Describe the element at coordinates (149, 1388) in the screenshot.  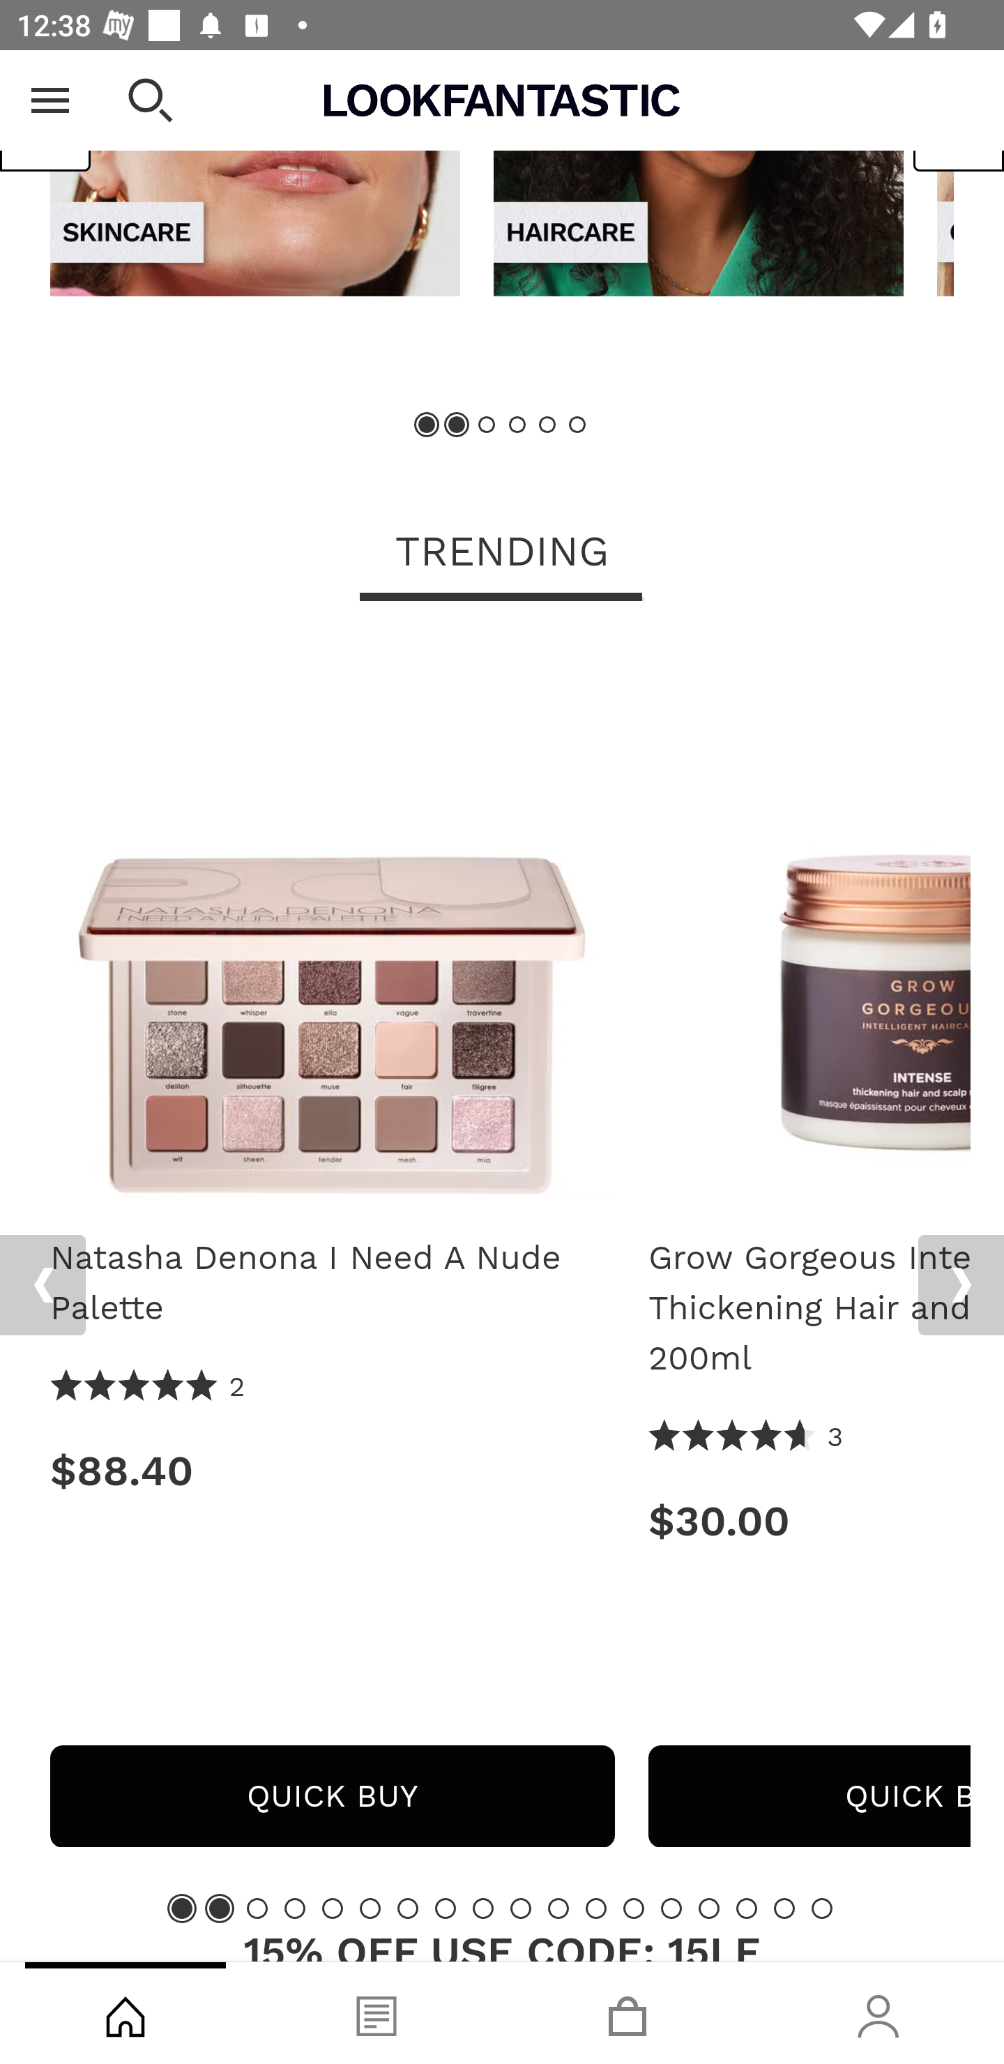
I see `5.0 Stars 2 Reviews` at that location.